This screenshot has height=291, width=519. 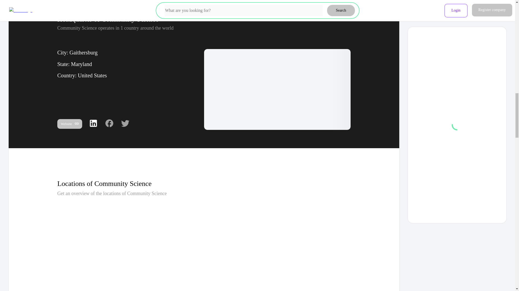 What do you see at coordinates (69, 124) in the screenshot?
I see `Website` at bounding box center [69, 124].